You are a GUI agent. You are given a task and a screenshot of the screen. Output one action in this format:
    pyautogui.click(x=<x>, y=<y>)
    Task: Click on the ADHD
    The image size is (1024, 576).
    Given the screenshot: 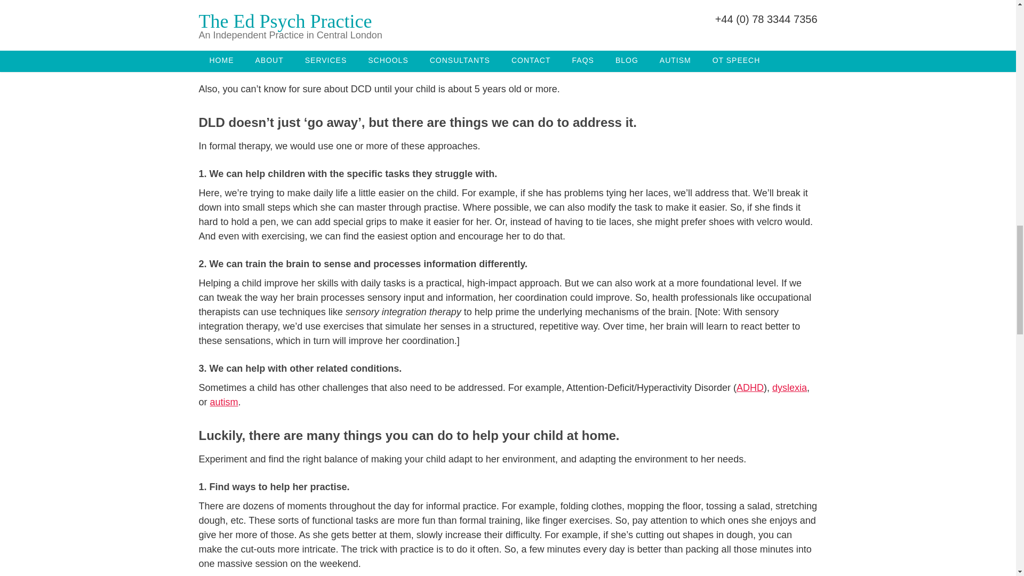 What is the action you would take?
    pyautogui.click(x=750, y=387)
    